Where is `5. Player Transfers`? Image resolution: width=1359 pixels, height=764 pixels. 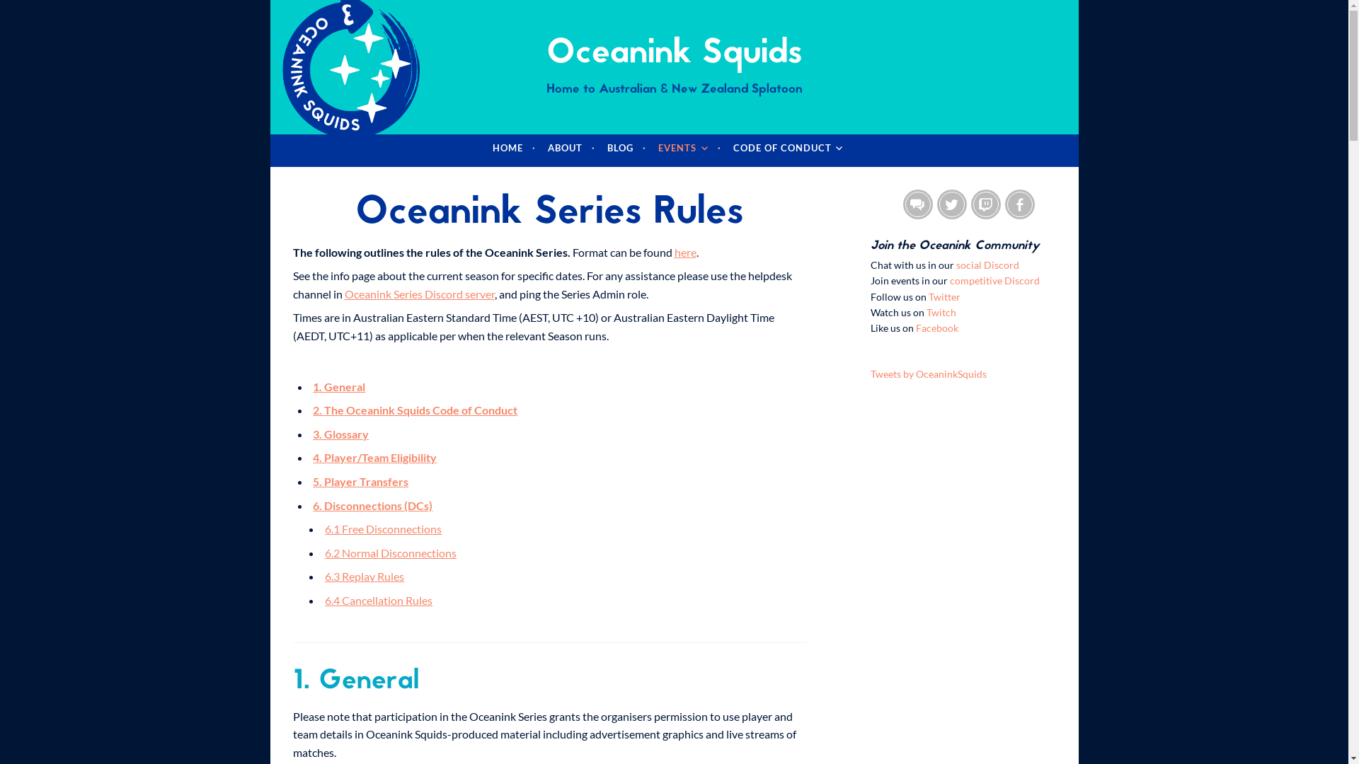 5. Player Transfers is located at coordinates (361, 481).